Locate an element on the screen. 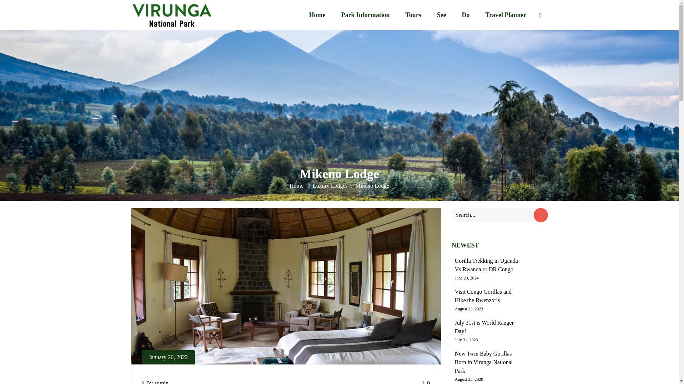 This screenshot has height=384, width=684. Luxury Lodges is located at coordinates (330, 186).